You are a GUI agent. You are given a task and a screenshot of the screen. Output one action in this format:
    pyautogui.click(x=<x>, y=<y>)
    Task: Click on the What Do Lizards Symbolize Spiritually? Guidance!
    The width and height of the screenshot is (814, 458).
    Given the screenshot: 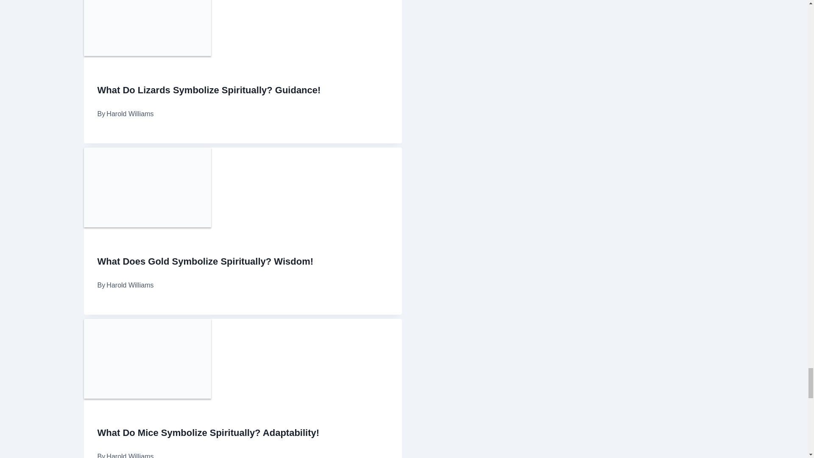 What is the action you would take?
    pyautogui.click(x=209, y=90)
    